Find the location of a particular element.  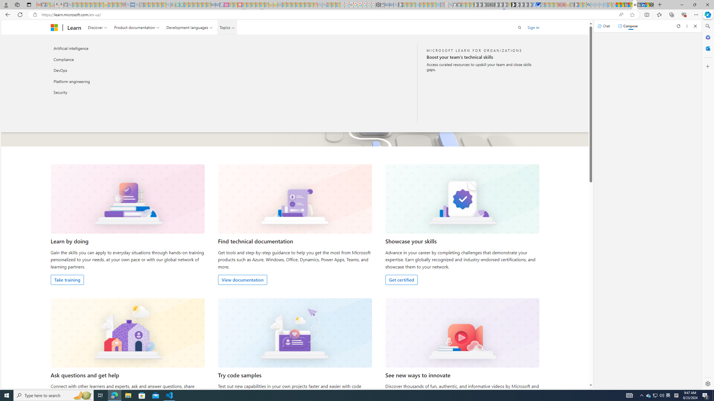

Product documentation is located at coordinates (137, 27).